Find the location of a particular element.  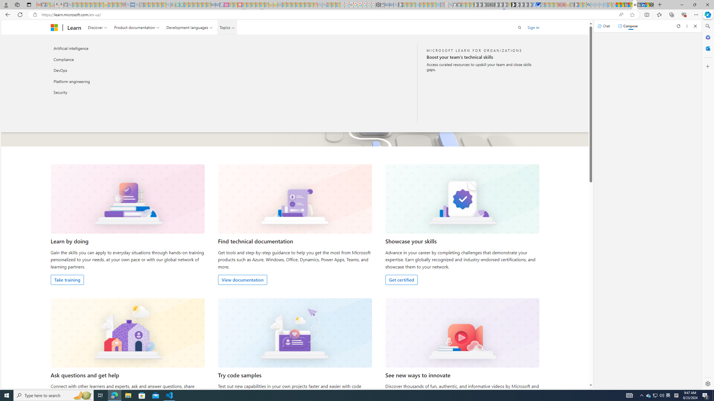

Product documentation is located at coordinates (137, 27).